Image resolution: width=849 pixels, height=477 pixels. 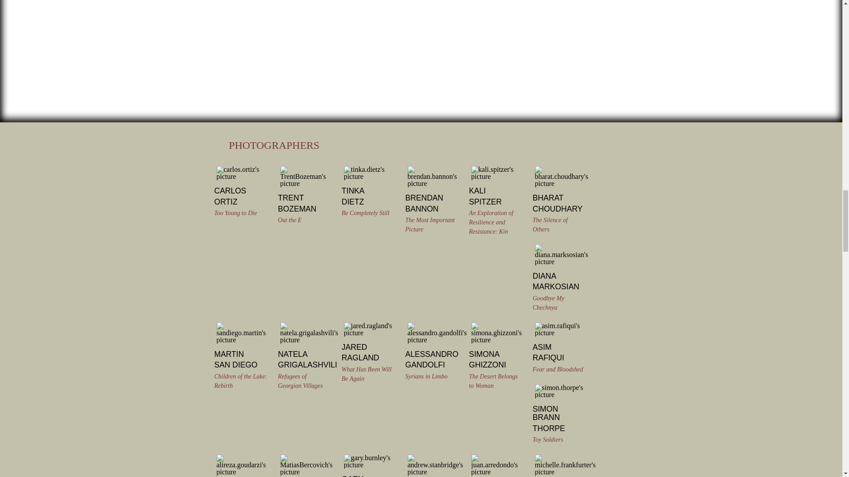 What do you see at coordinates (429, 225) in the screenshot?
I see `The Most Important Picture` at bounding box center [429, 225].